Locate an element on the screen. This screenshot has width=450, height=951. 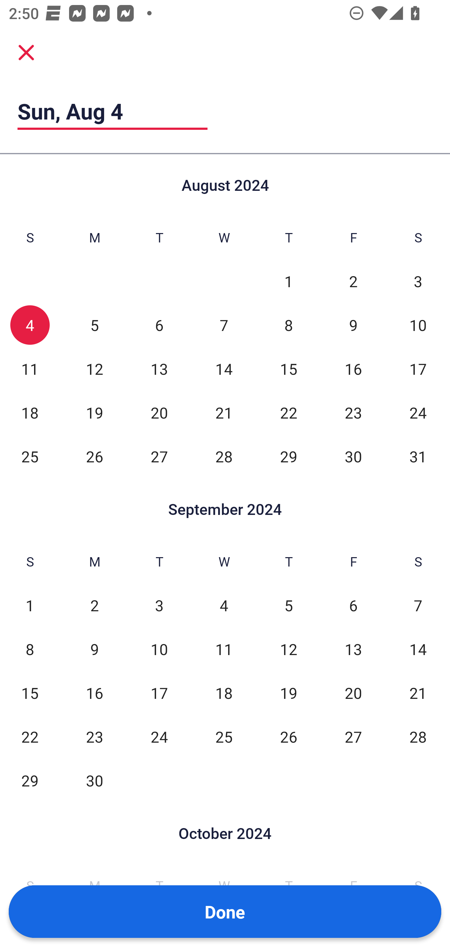
27 Tue, Aug 27, Not Selected is located at coordinates (159, 456).